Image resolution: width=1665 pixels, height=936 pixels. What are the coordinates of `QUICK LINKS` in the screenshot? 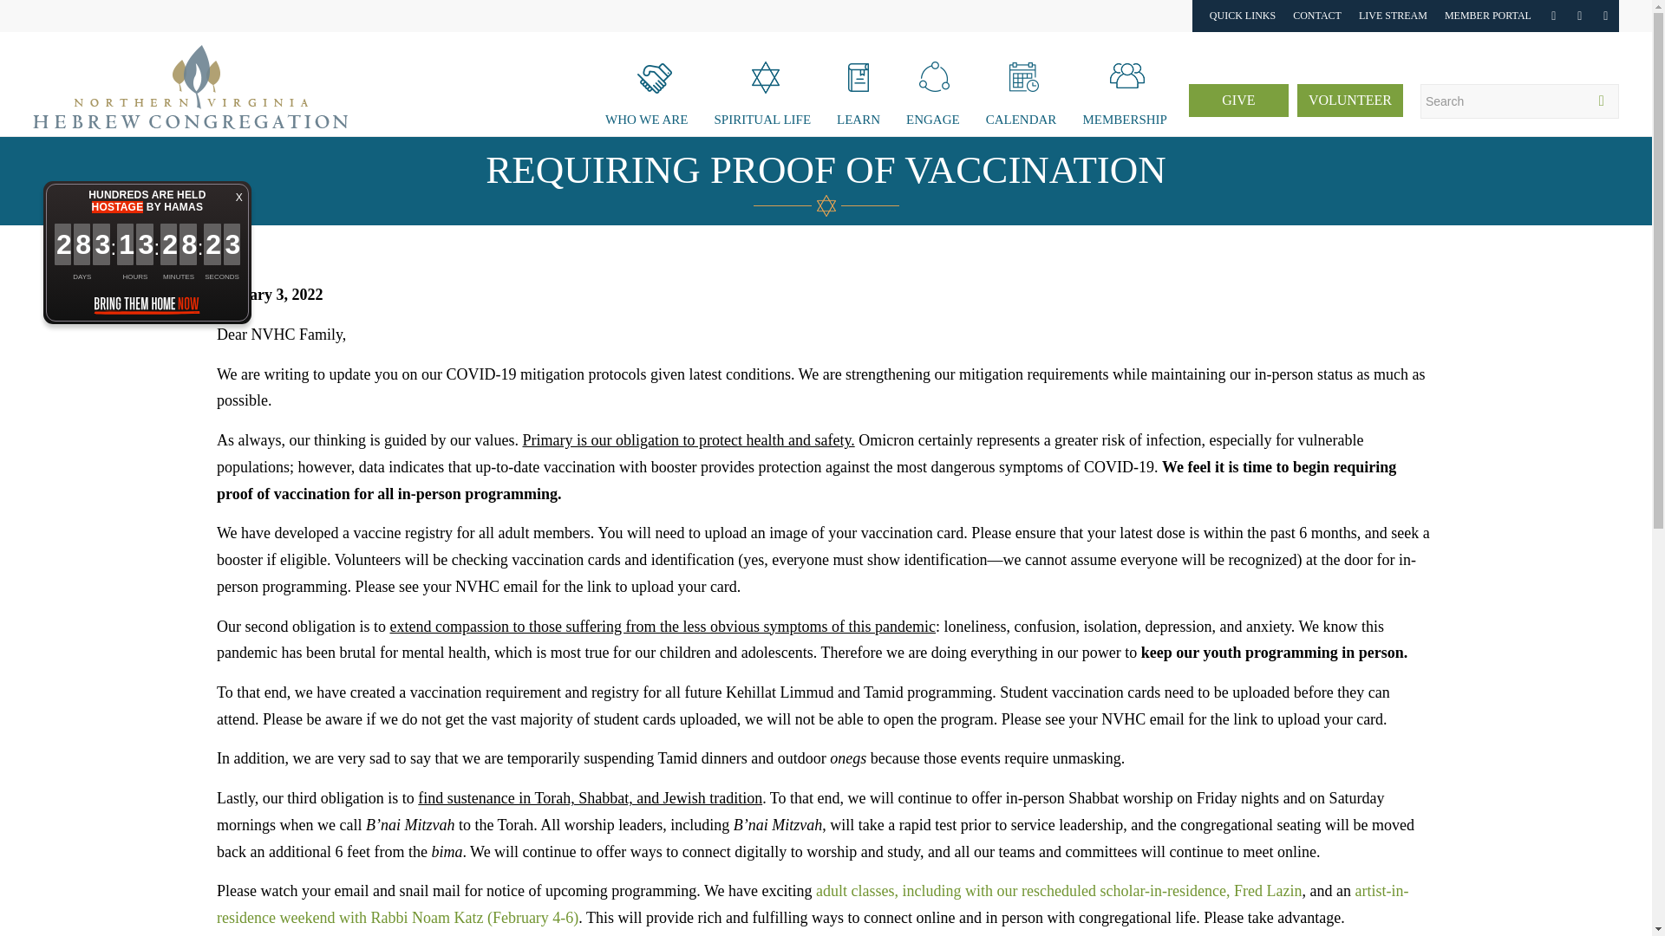 It's located at (1242, 16).